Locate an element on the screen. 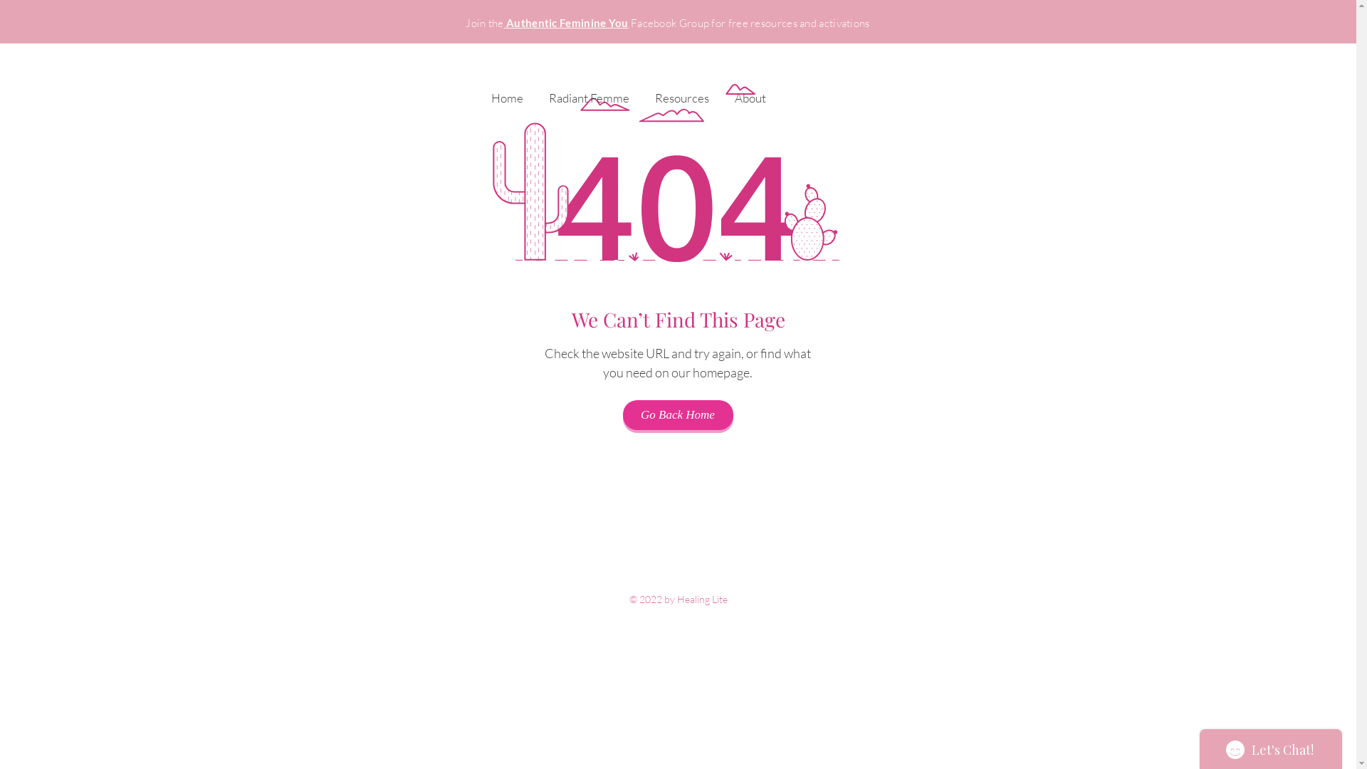  About is located at coordinates (750, 91).